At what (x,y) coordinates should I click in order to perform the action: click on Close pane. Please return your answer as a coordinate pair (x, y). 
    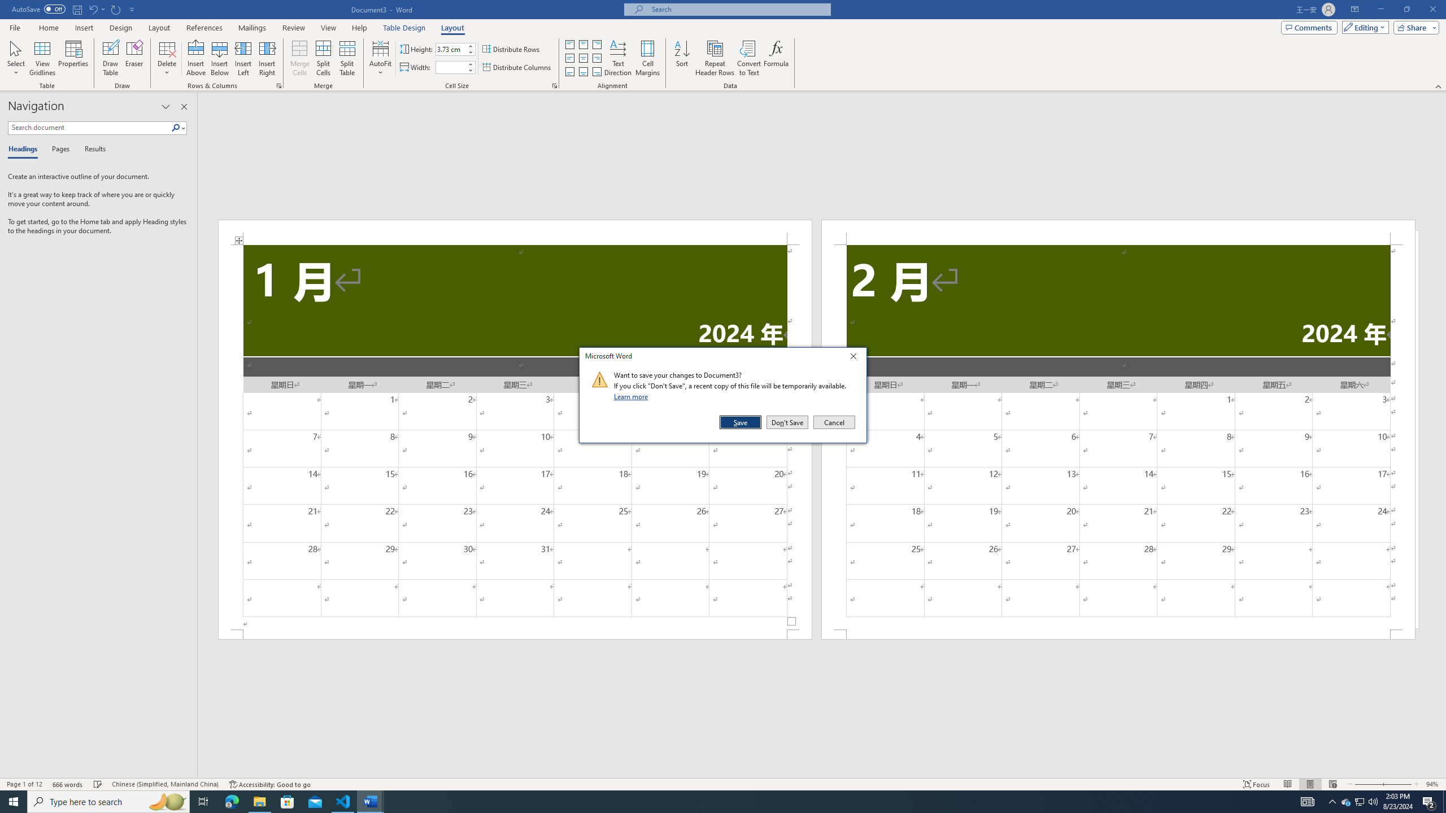
    Looking at the image, I should click on (515, 231).